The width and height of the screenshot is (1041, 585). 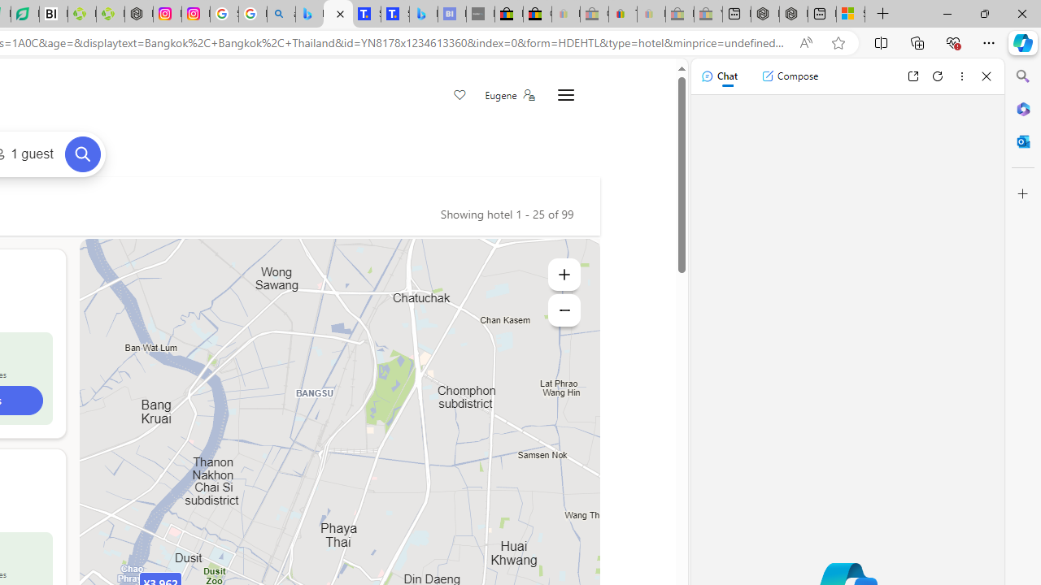 What do you see at coordinates (509, 95) in the screenshot?
I see `Eugene` at bounding box center [509, 95].